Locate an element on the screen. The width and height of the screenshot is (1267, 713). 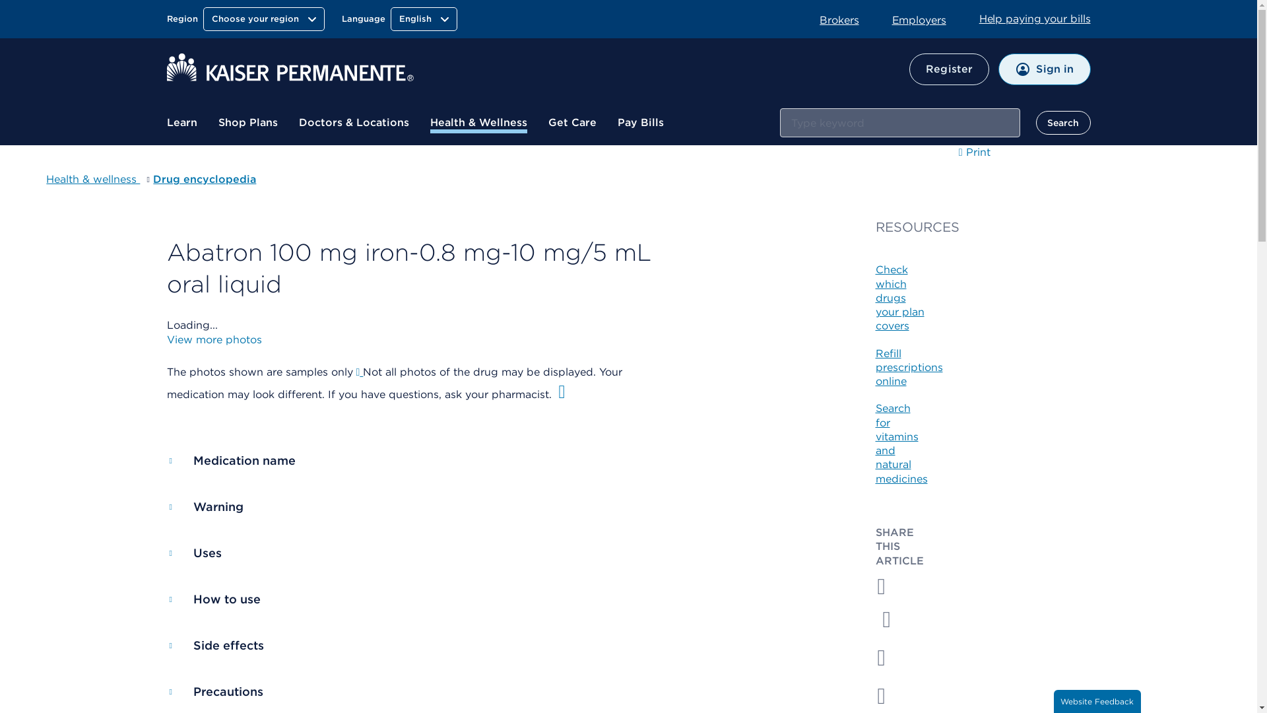
Sign in is located at coordinates (1044, 69).